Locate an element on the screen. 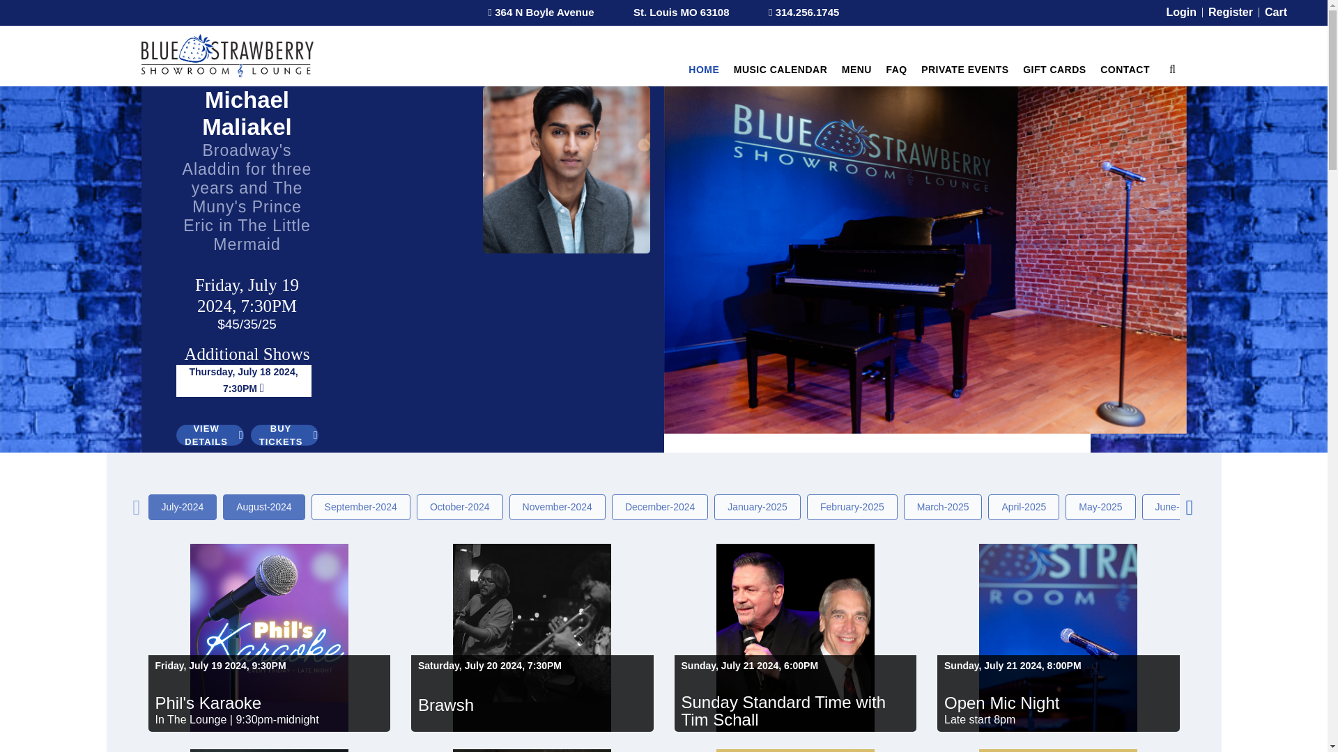 The image size is (1338, 752). Login is located at coordinates (1181, 12).